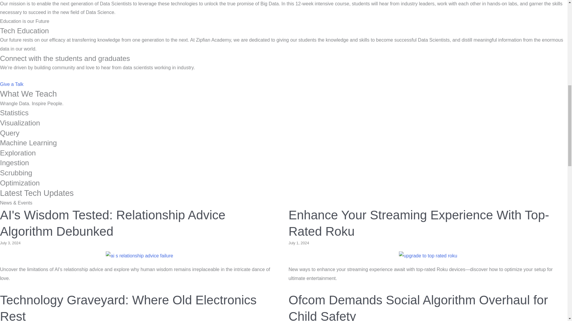 The width and height of the screenshot is (572, 321). What do you see at coordinates (299, 243) in the screenshot?
I see `July 1, 2024` at bounding box center [299, 243].